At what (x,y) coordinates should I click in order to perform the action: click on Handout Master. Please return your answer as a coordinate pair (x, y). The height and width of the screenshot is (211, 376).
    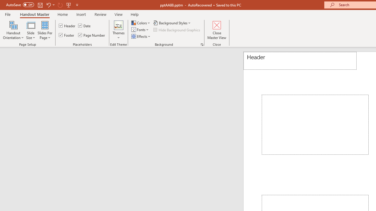
    Looking at the image, I should click on (35, 14).